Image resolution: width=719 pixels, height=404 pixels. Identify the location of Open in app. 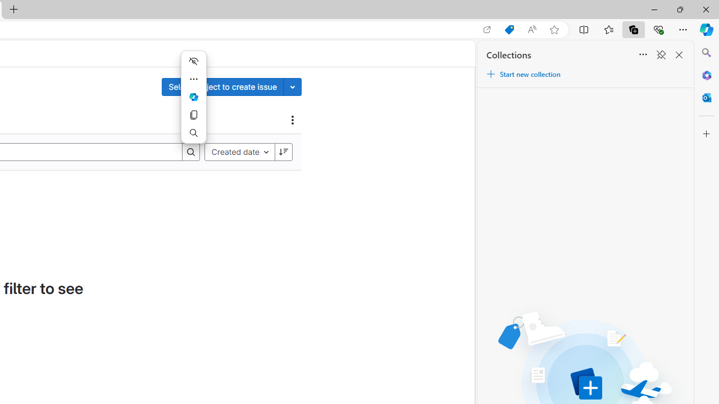
(487, 30).